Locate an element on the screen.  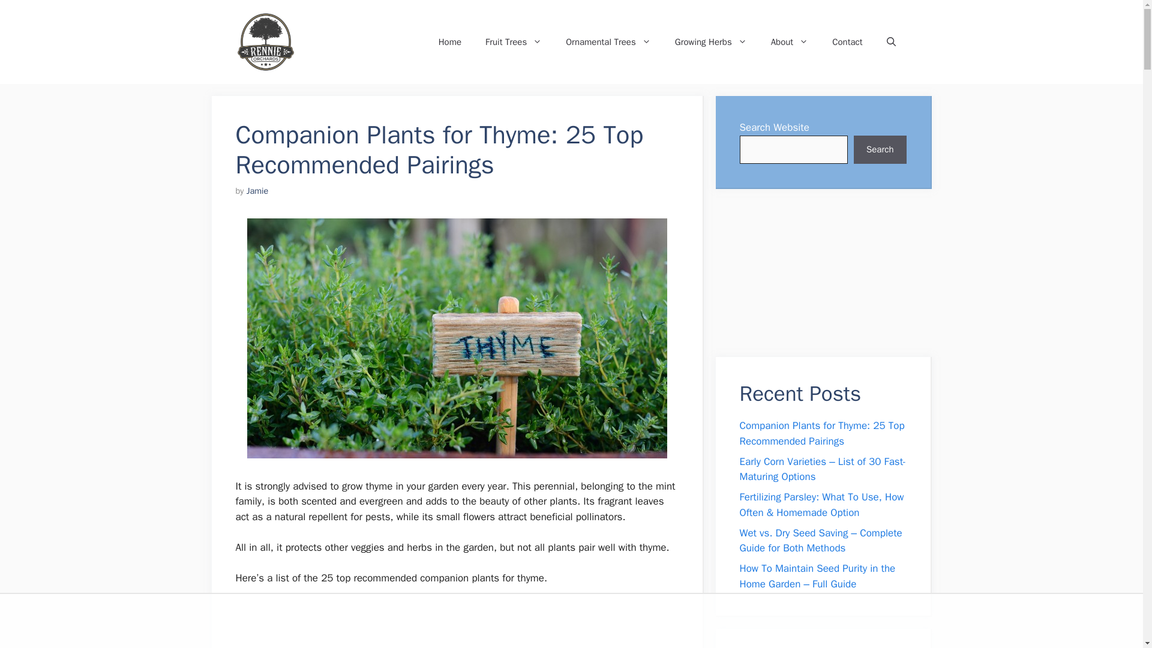
Contact is located at coordinates (847, 42).